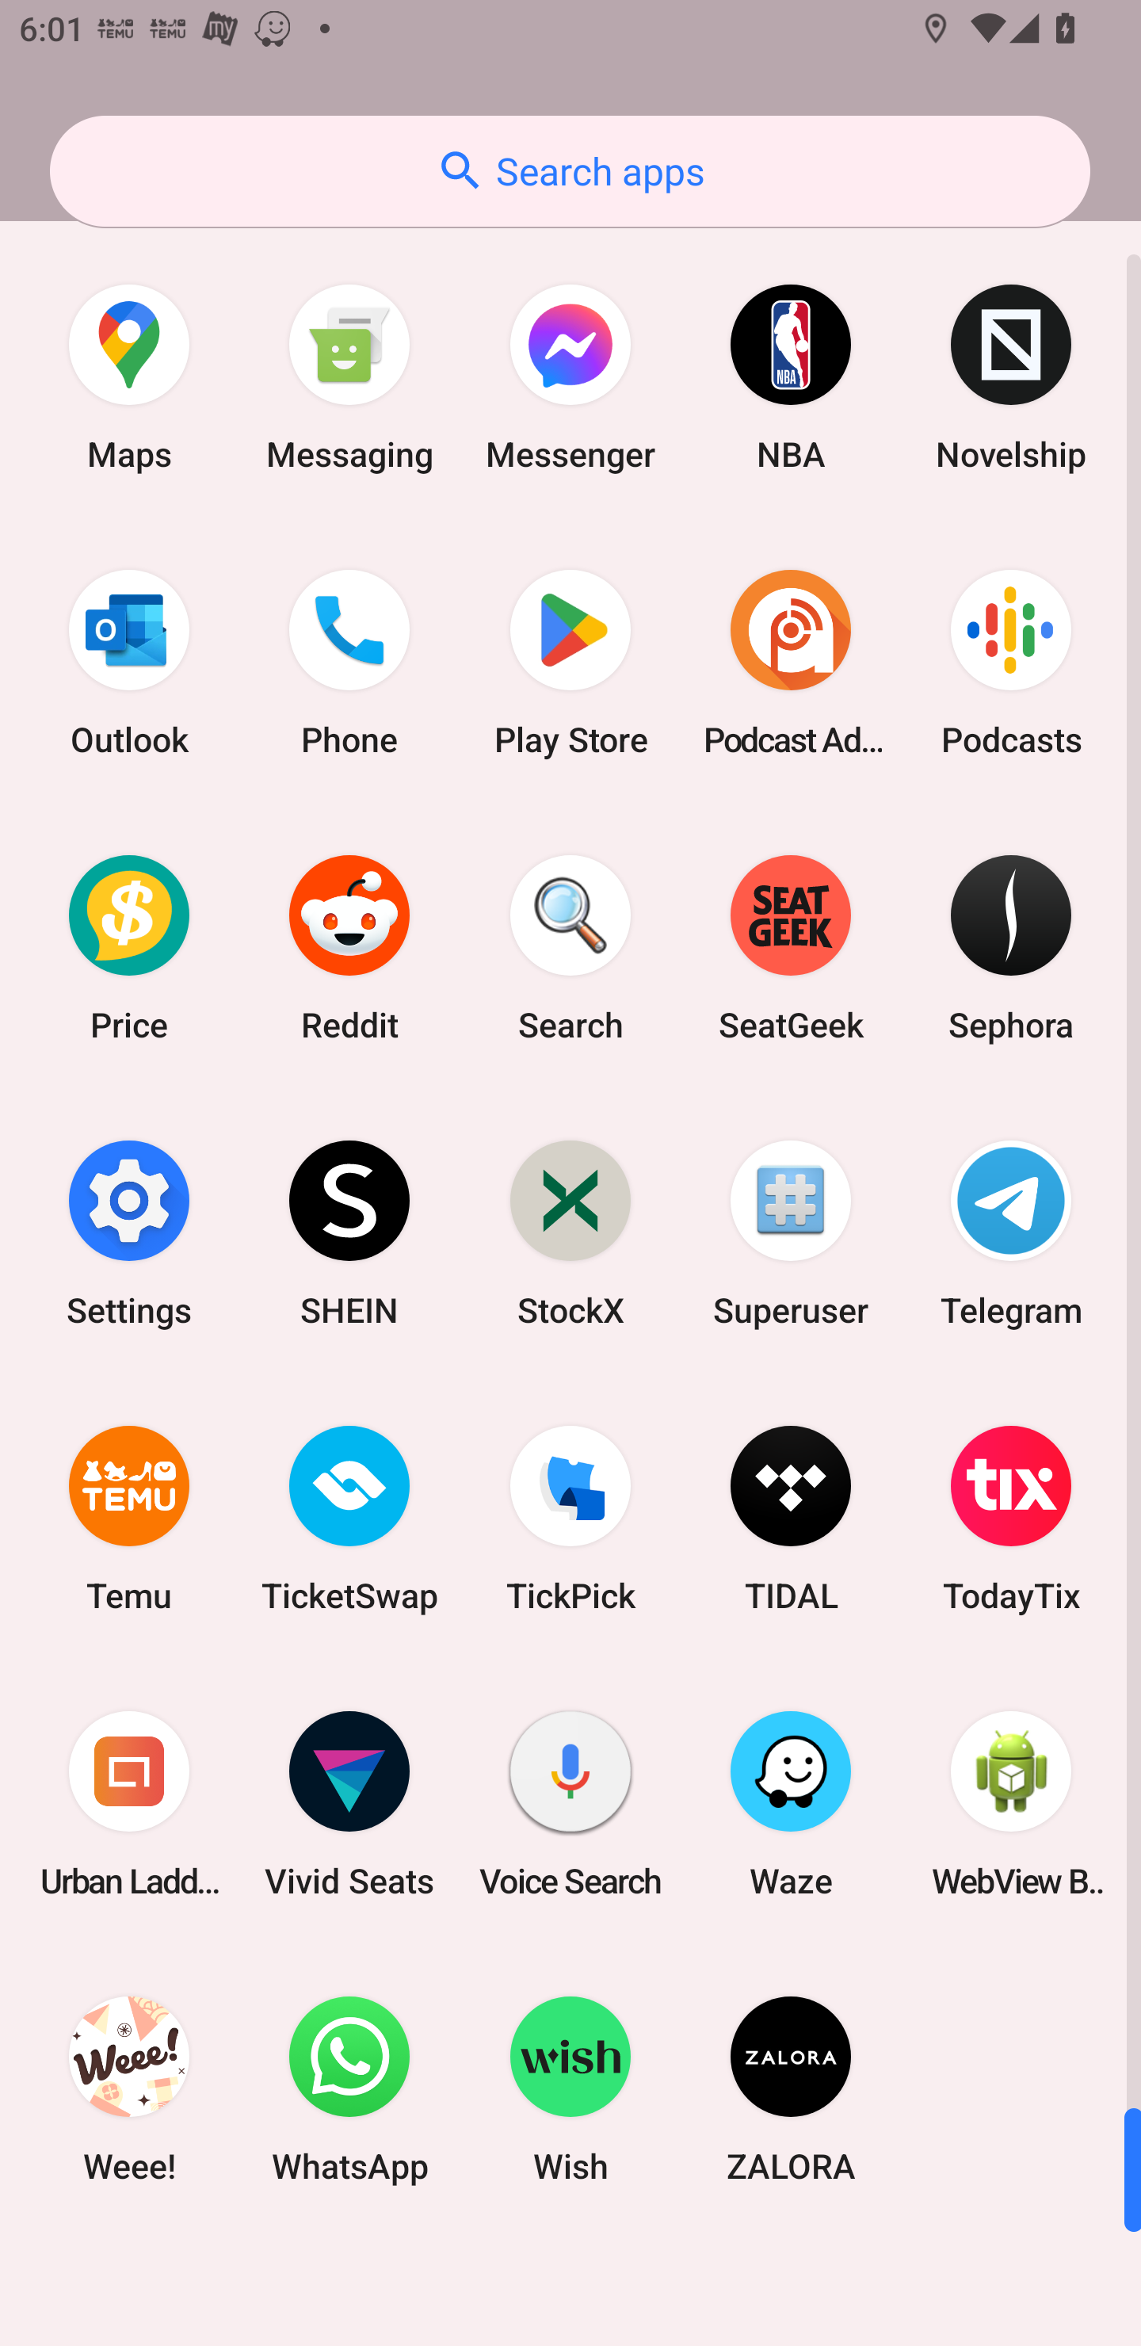 The height and width of the screenshot is (2346, 1141). Describe the element at coordinates (1011, 377) in the screenshot. I see `Novelship` at that location.